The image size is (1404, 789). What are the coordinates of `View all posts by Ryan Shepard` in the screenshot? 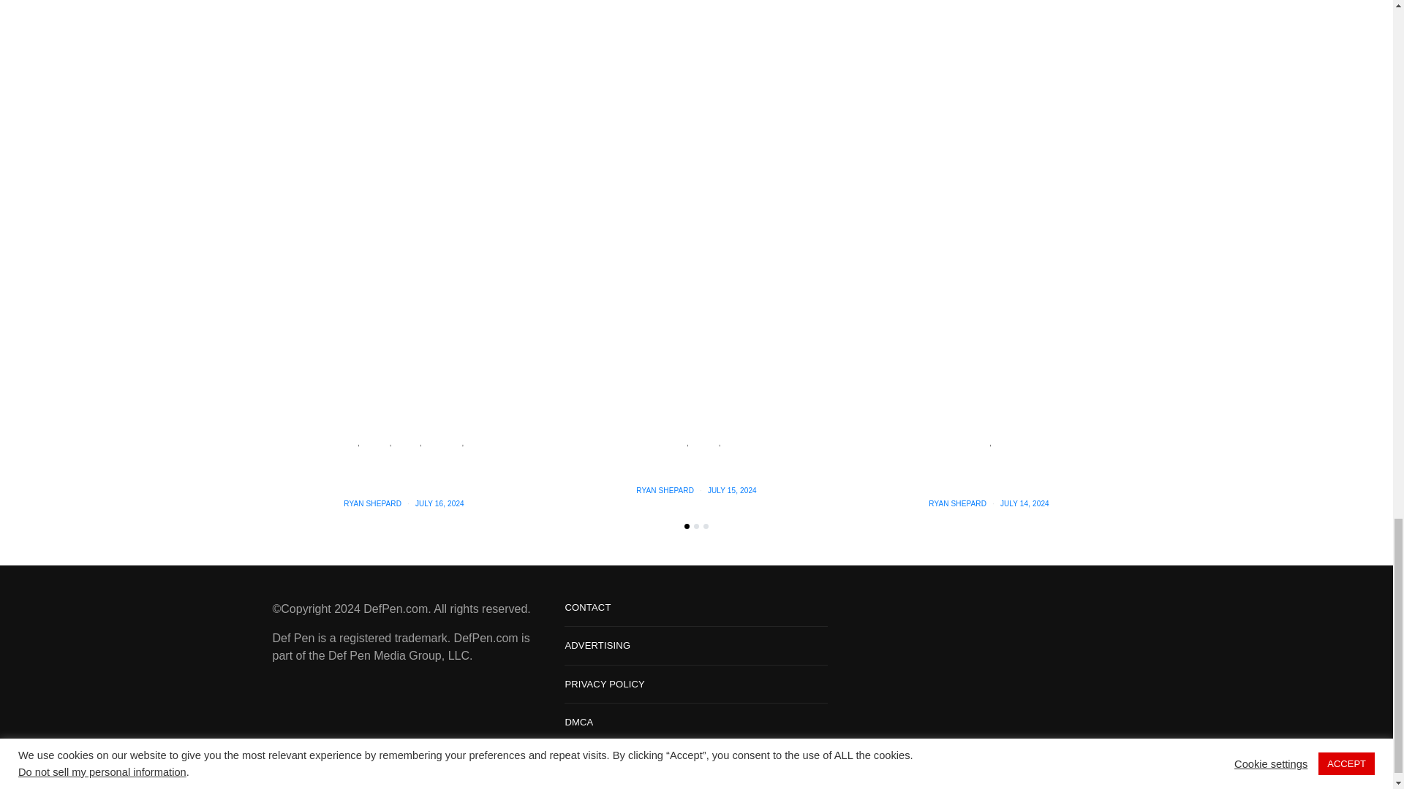 It's located at (373, 503).